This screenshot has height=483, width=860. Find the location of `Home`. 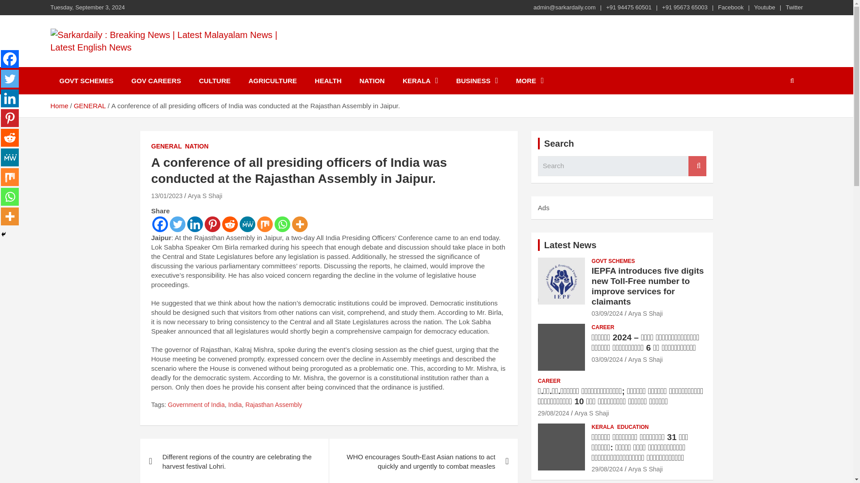

Home is located at coordinates (59, 106).